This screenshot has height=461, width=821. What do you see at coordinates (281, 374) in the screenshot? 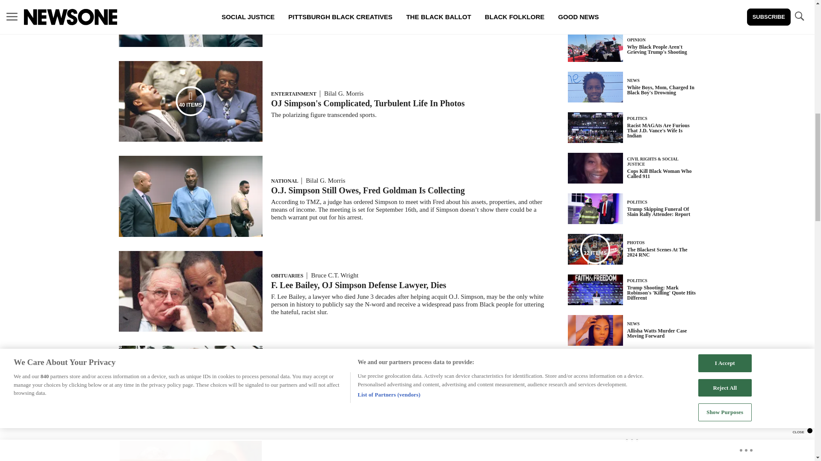
I see `NATION` at bounding box center [281, 374].